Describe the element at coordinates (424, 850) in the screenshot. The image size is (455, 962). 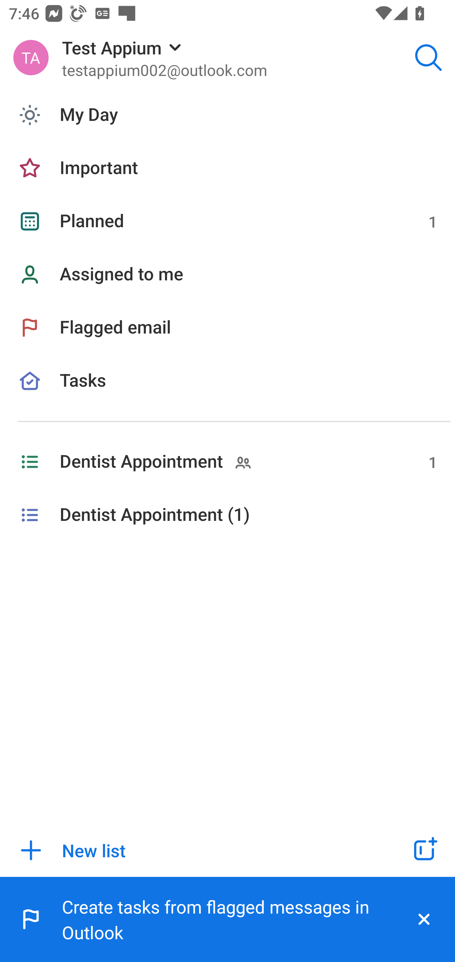
I see `Create group` at that location.